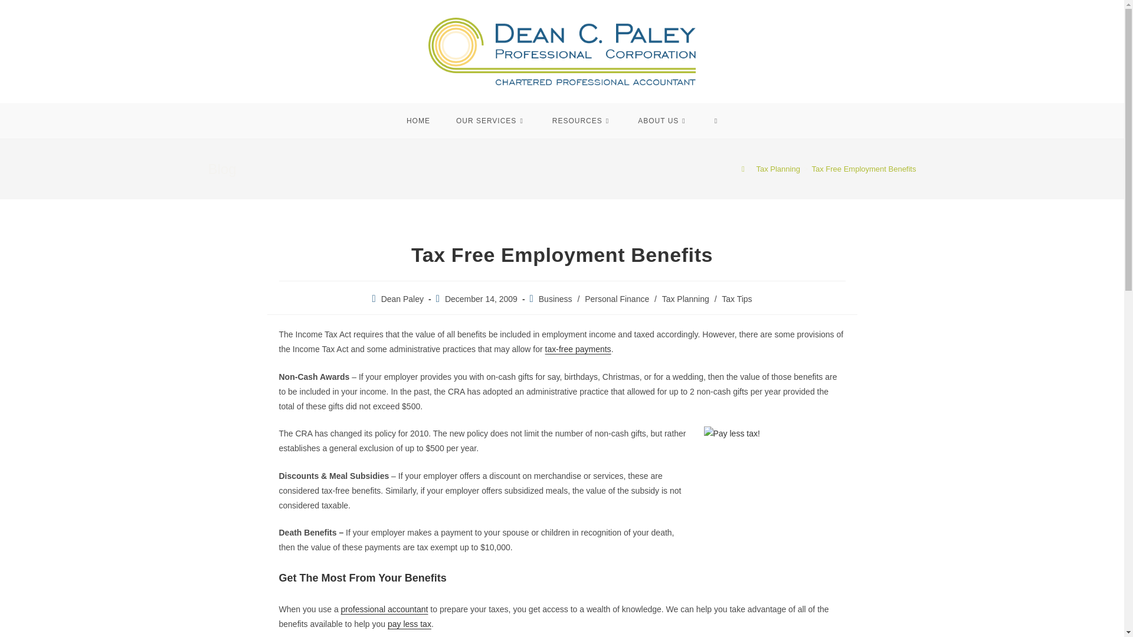 The image size is (1133, 637). What do you see at coordinates (578, 349) in the screenshot?
I see `Are Taxable Benefits Really A Benefit?` at bounding box center [578, 349].